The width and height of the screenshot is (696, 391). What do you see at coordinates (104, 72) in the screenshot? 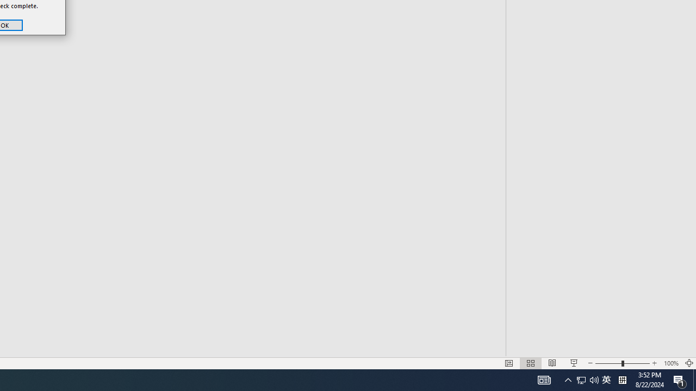
I see `Update automatically` at bounding box center [104, 72].